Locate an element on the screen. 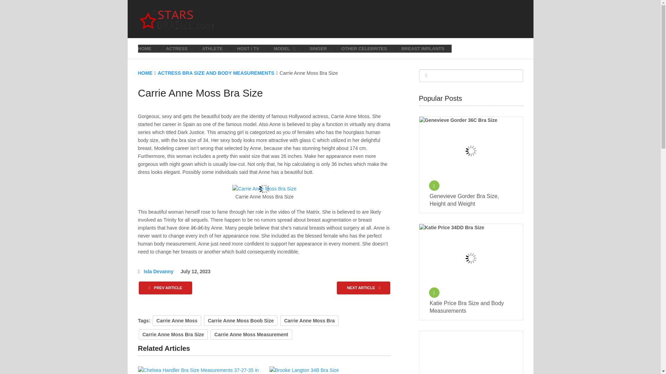 This screenshot has height=374, width=666. Posts by Isla Devanny is located at coordinates (159, 271).